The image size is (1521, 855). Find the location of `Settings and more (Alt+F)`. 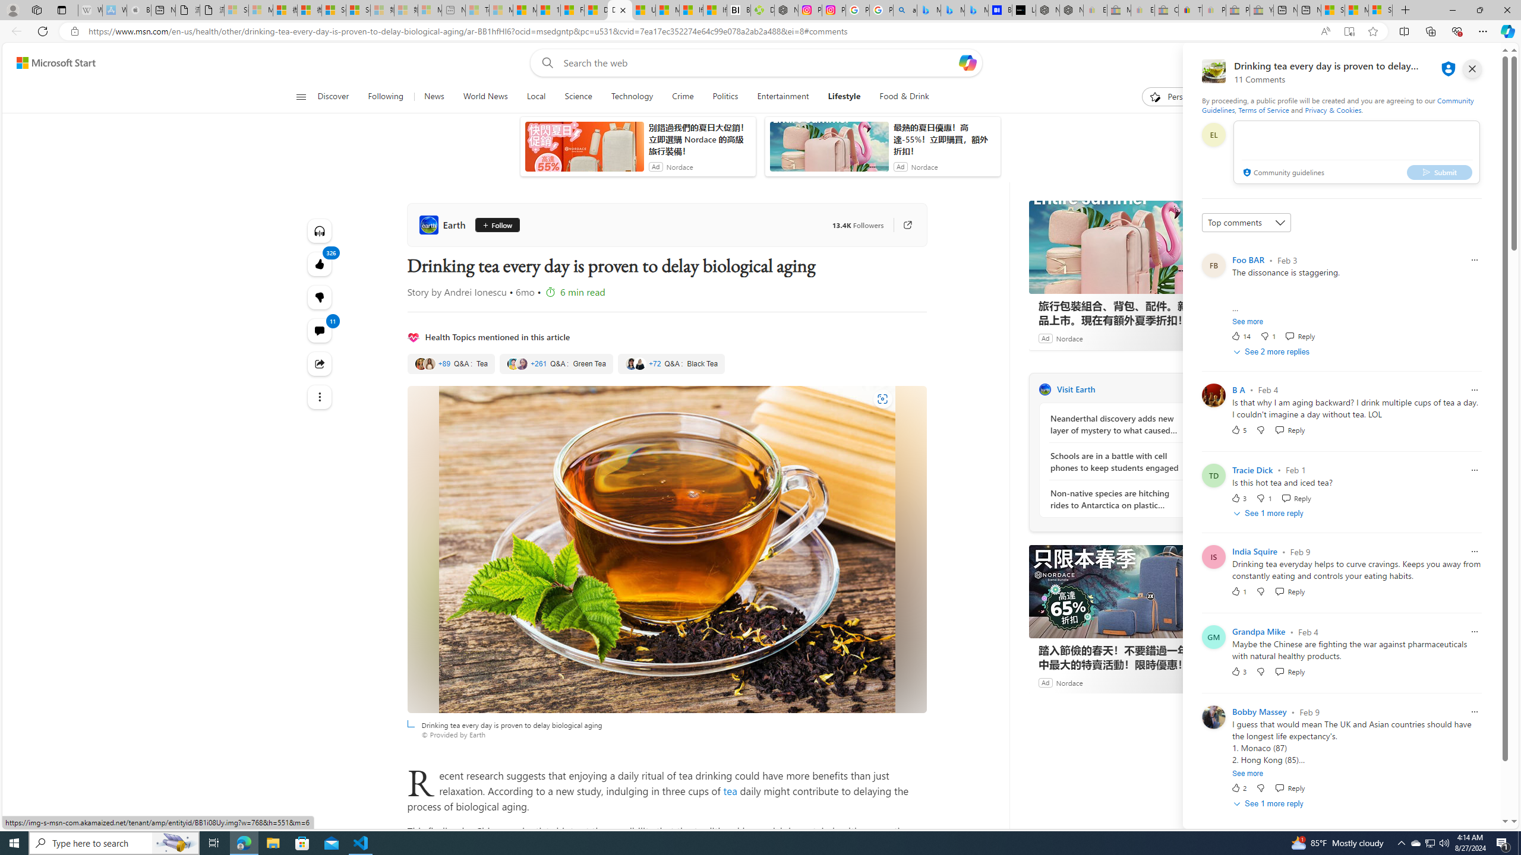

Settings and more (Alt+F) is located at coordinates (1483, 31).